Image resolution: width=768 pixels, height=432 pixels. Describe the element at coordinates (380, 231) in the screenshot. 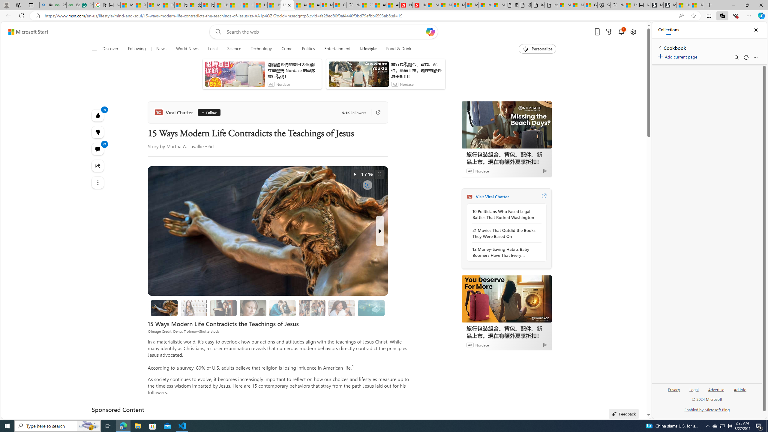

I see `Next Slide` at that location.